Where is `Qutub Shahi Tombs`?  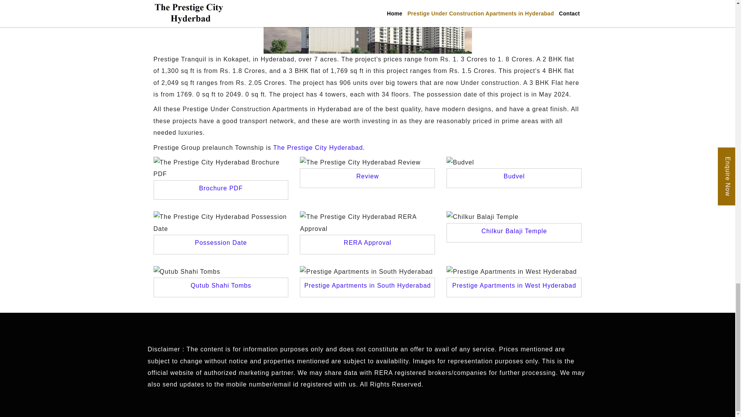
Qutub Shahi Tombs is located at coordinates (221, 286).